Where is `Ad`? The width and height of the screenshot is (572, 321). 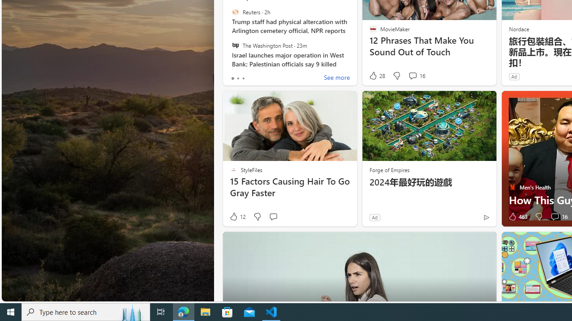
Ad is located at coordinates (374, 217).